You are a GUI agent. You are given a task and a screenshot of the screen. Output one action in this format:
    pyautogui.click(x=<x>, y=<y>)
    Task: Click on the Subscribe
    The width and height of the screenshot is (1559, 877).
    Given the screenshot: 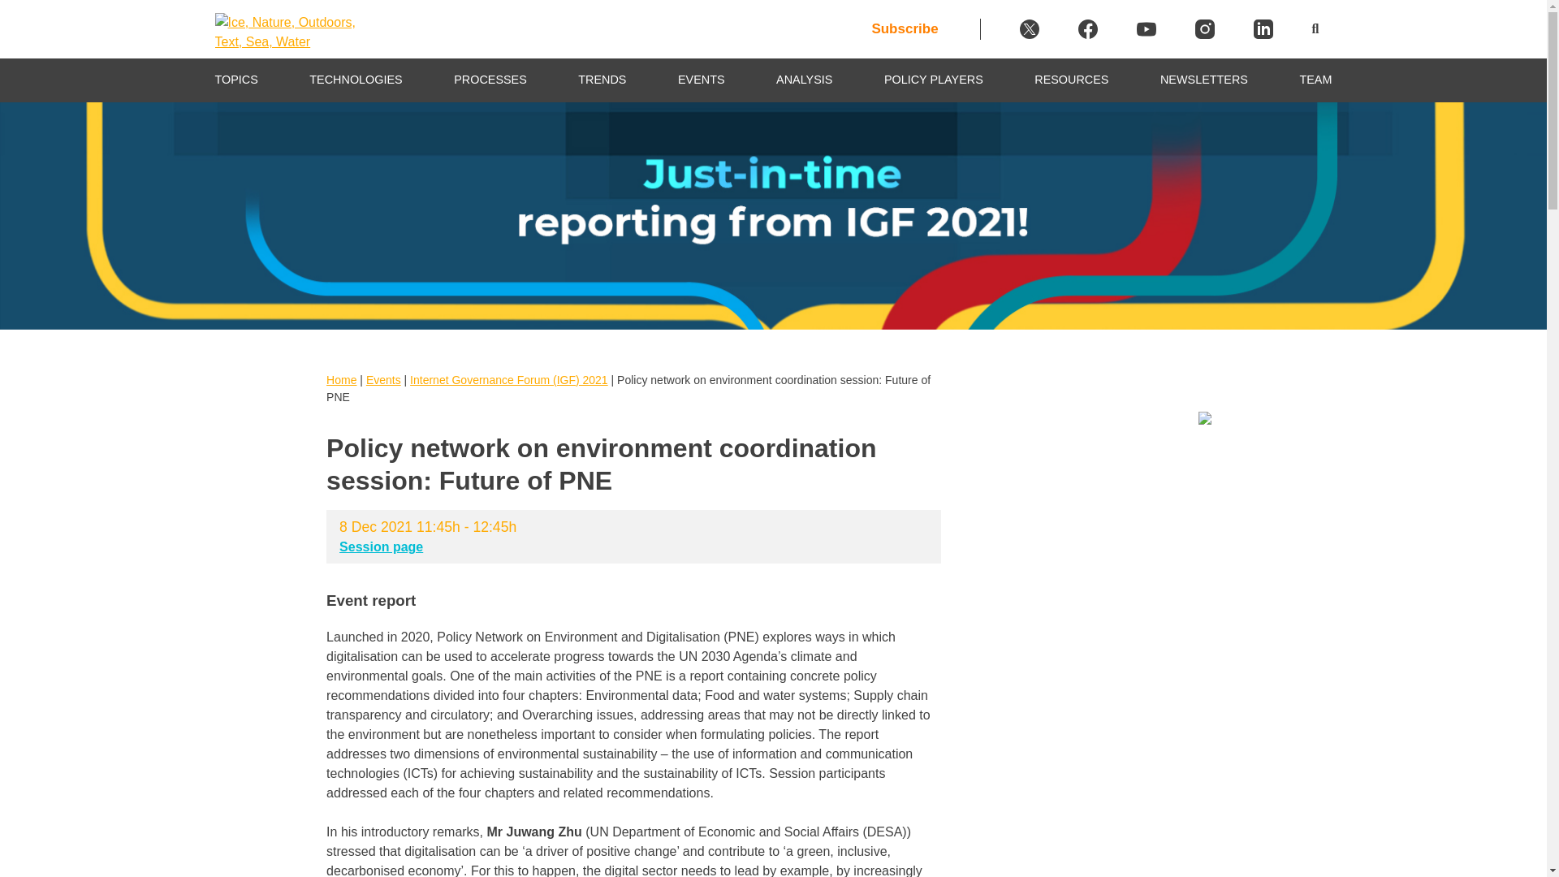 What is the action you would take?
    pyautogui.click(x=926, y=28)
    